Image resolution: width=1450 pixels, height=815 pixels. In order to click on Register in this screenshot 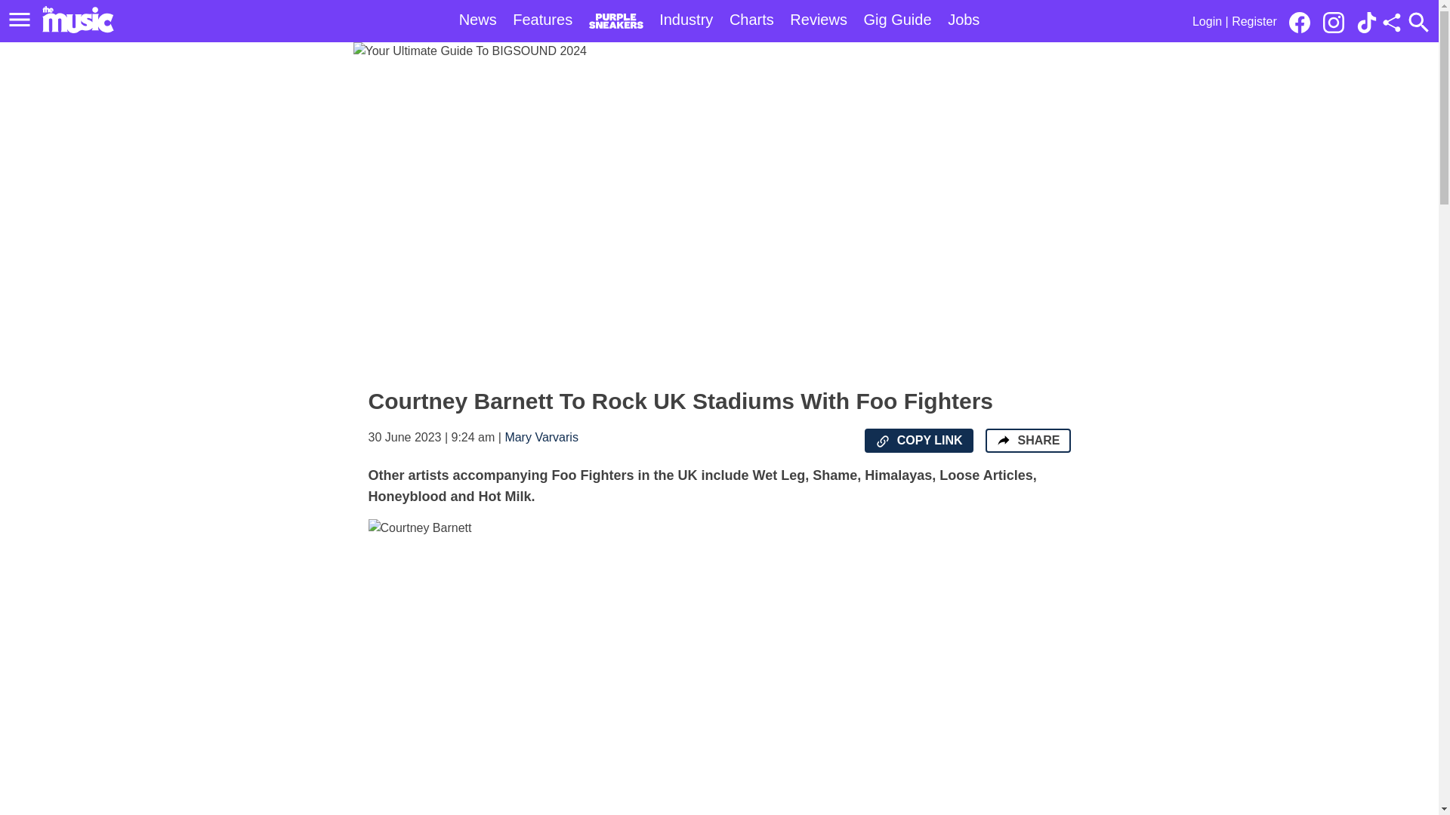, I will do `click(1254, 21)`.